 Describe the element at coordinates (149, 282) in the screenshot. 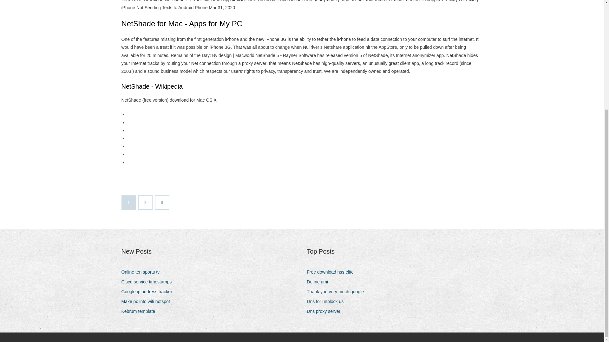

I see `Cisco service timestamps` at that location.